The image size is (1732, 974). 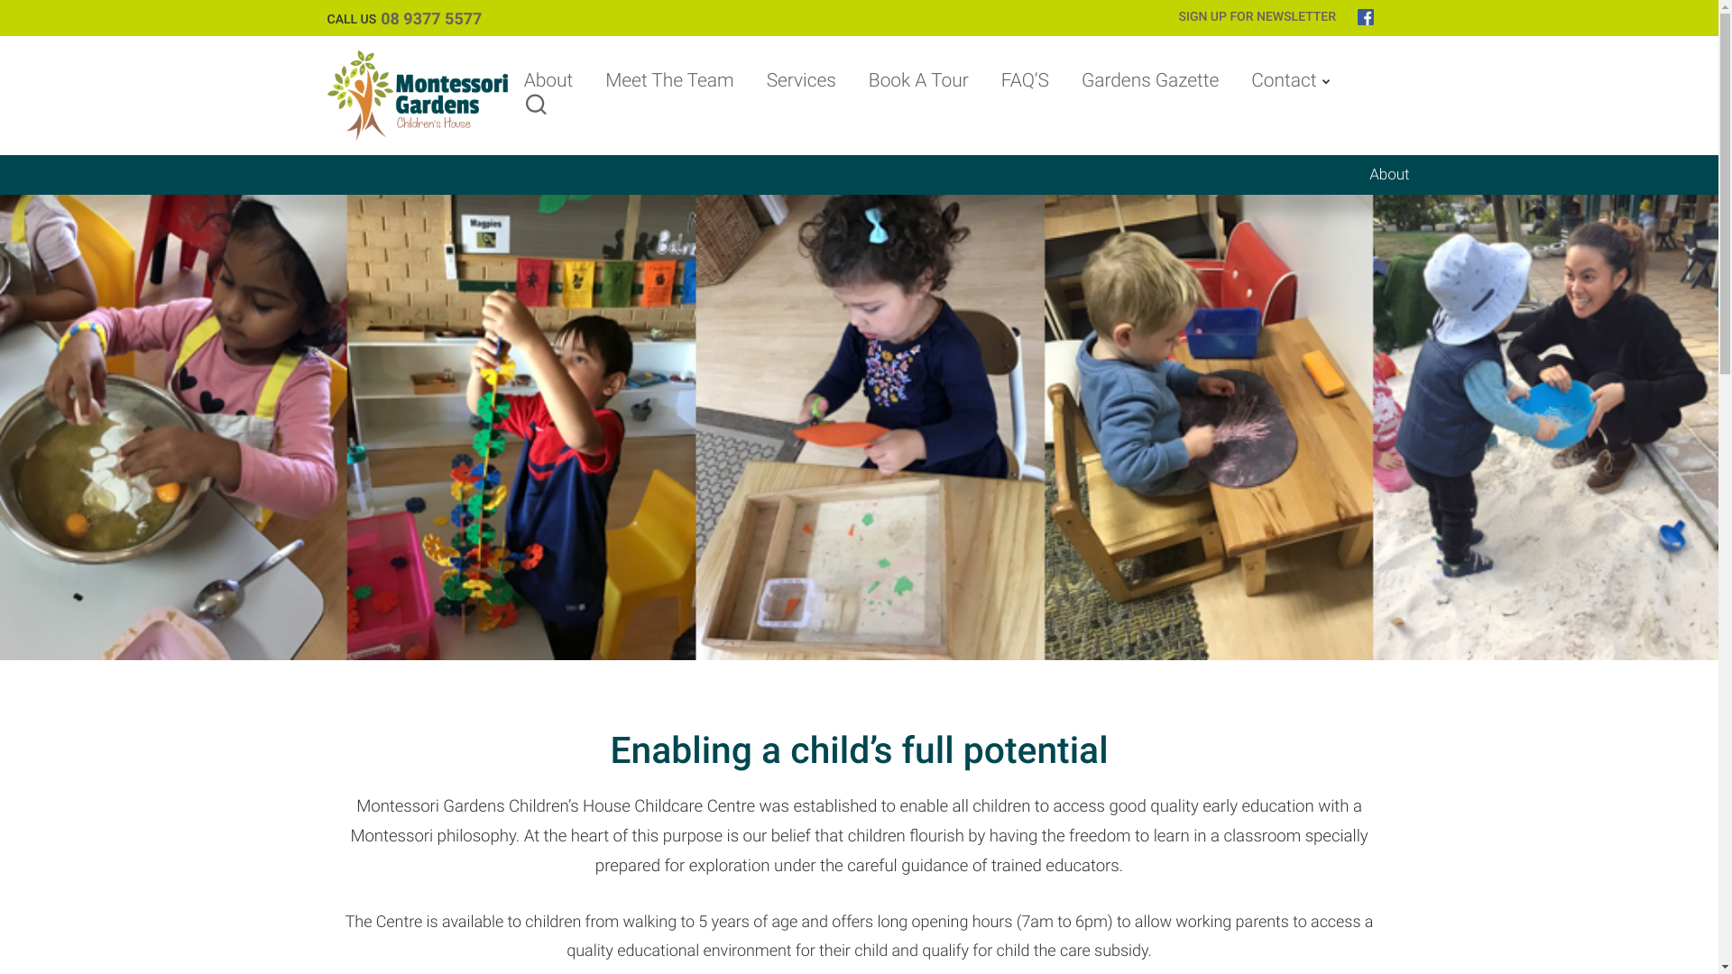 I want to click on Skip to content, so click(x=5, y=5).